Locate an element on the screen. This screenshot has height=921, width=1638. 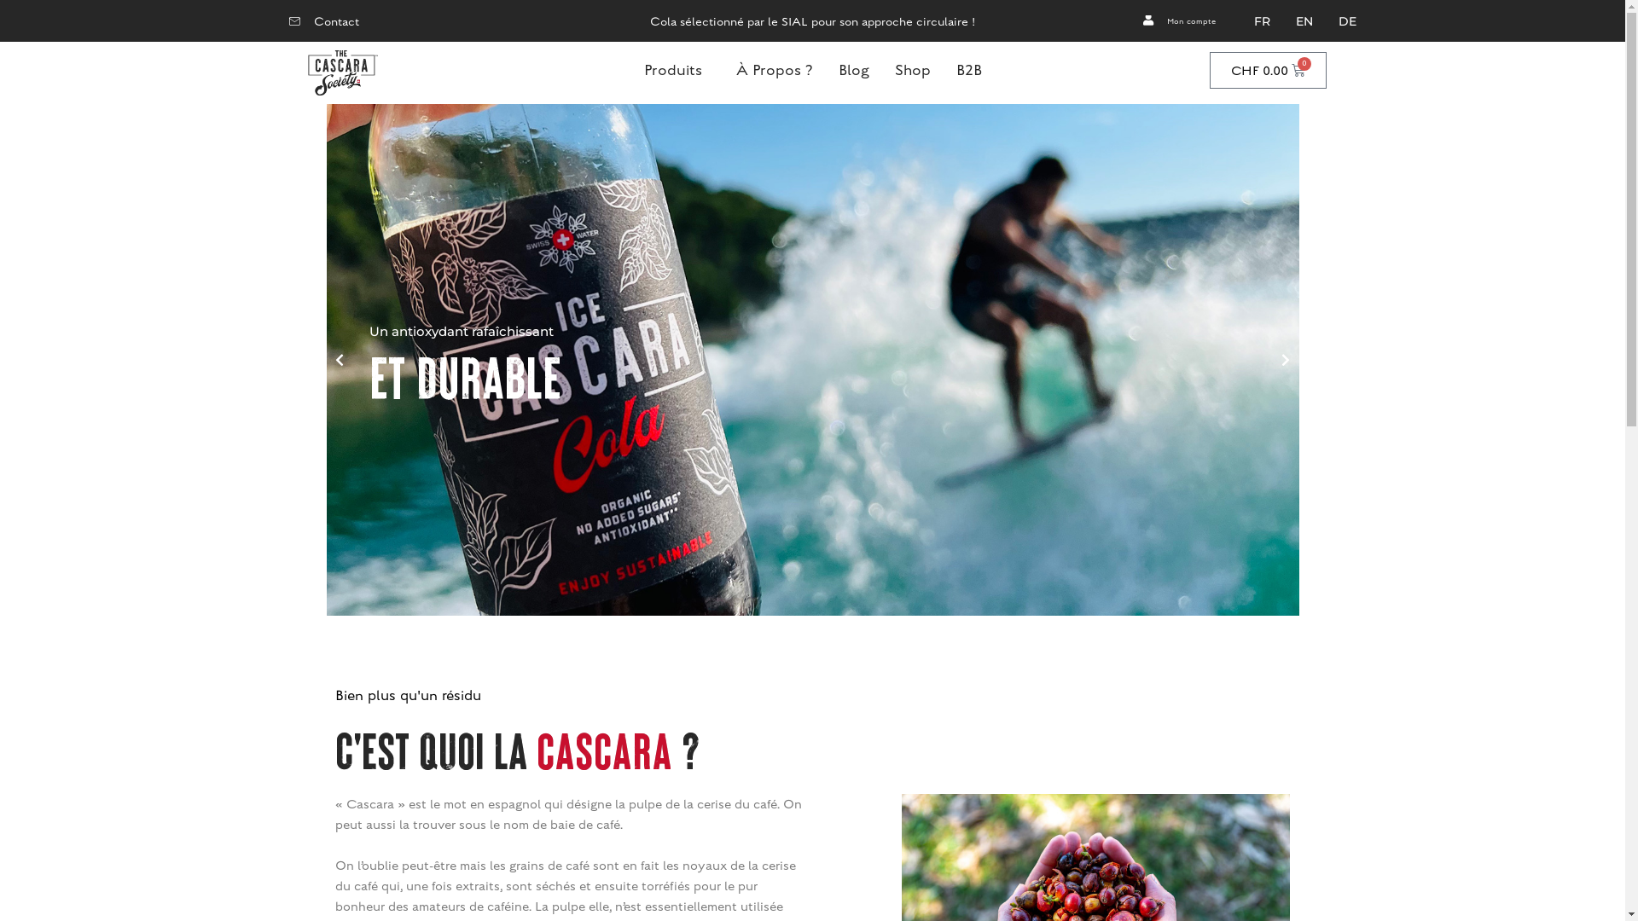
LOGO_THE_CASCARA_SOCIETY_noir_rouge_600px_NoBorder is located at coordinates (341, 73).